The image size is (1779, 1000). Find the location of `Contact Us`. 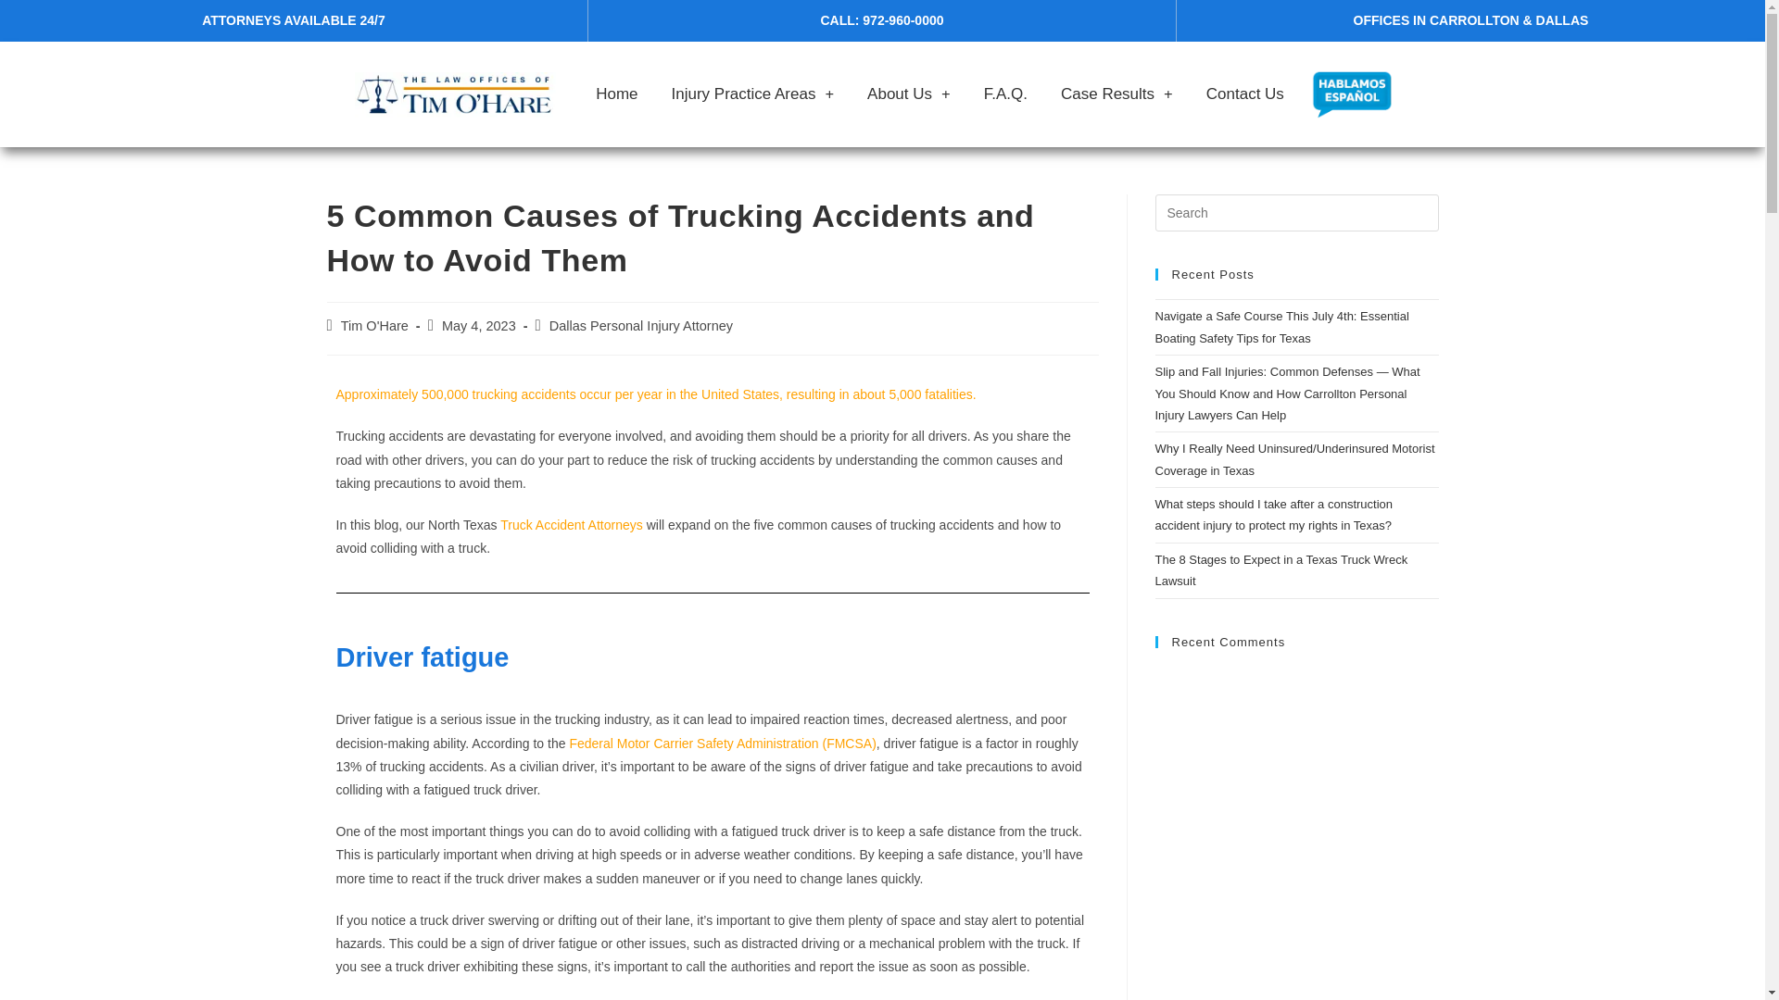

Contact Us is located at coordinates (1245, 94).